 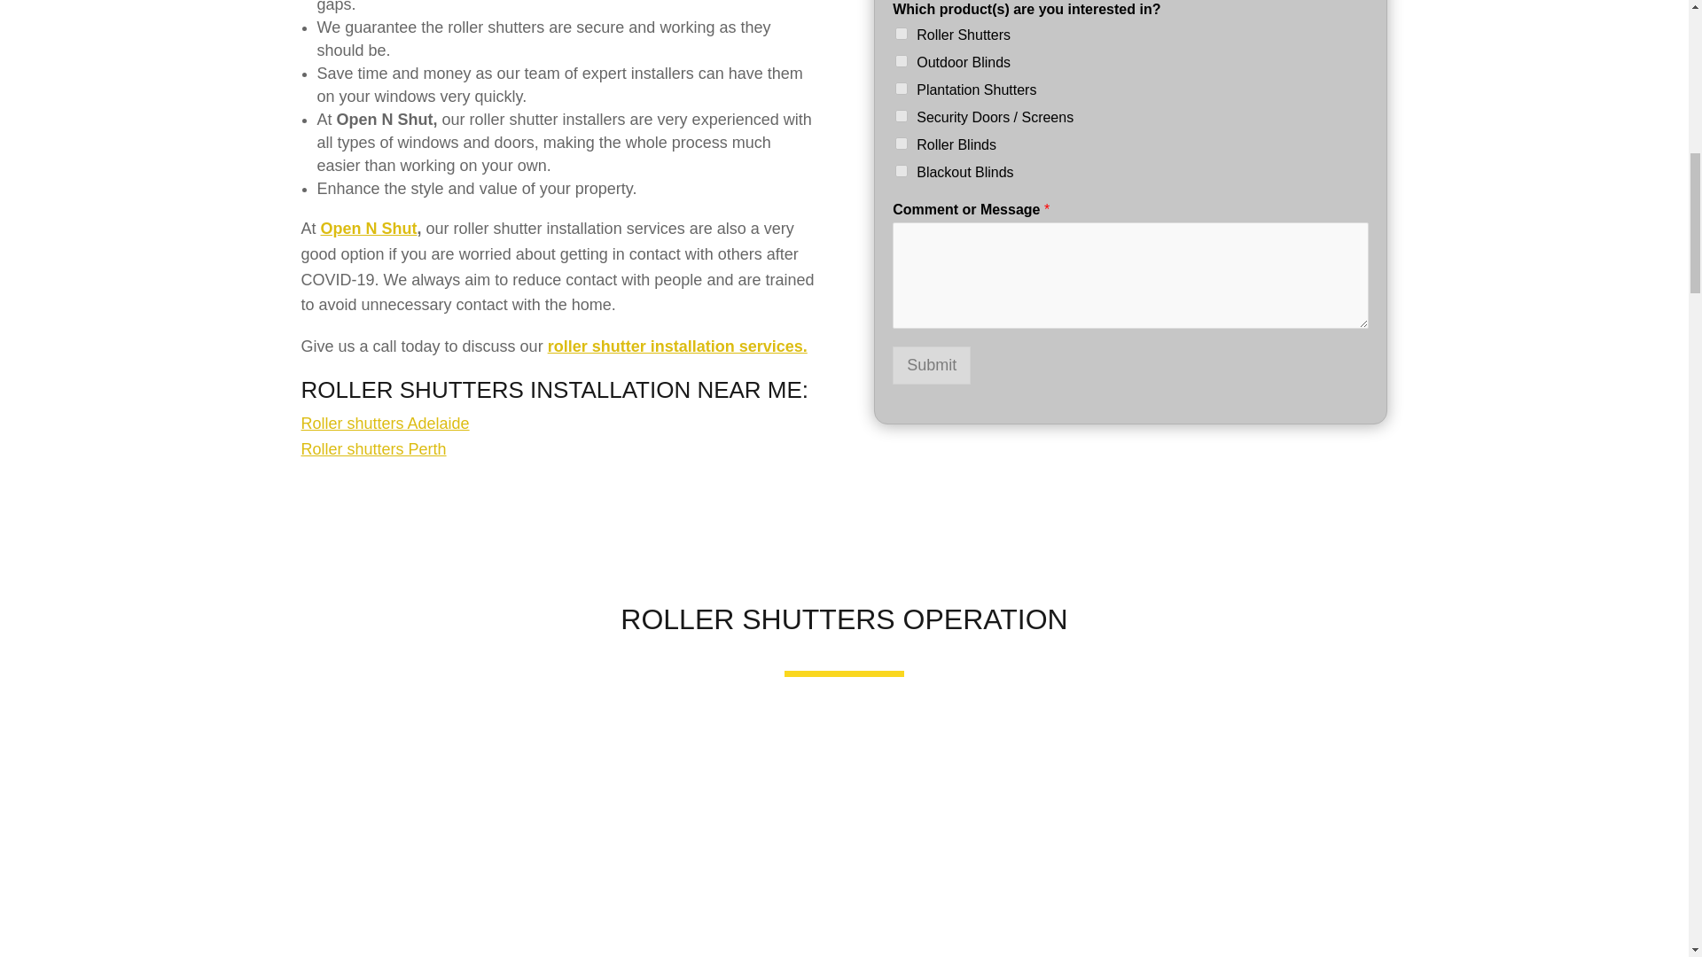 I want to click on Plantation Shutters, so click(x=901, y=88).